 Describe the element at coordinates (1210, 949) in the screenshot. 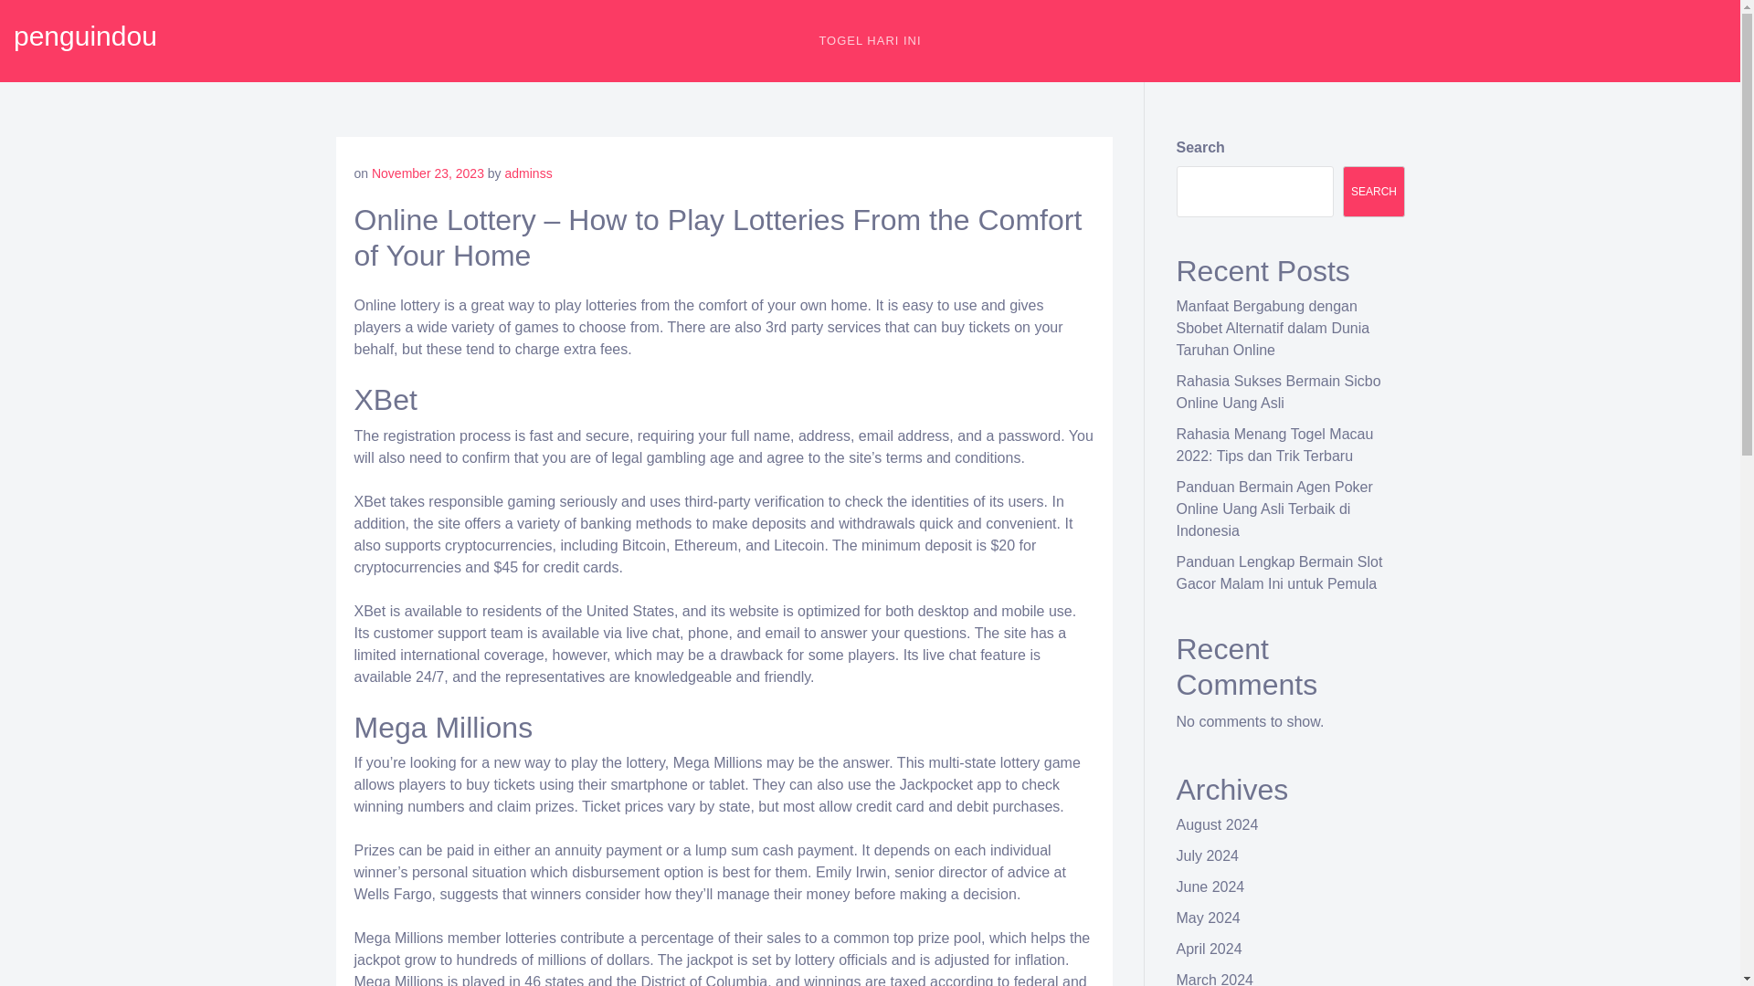

I see `April 2024` at that location.